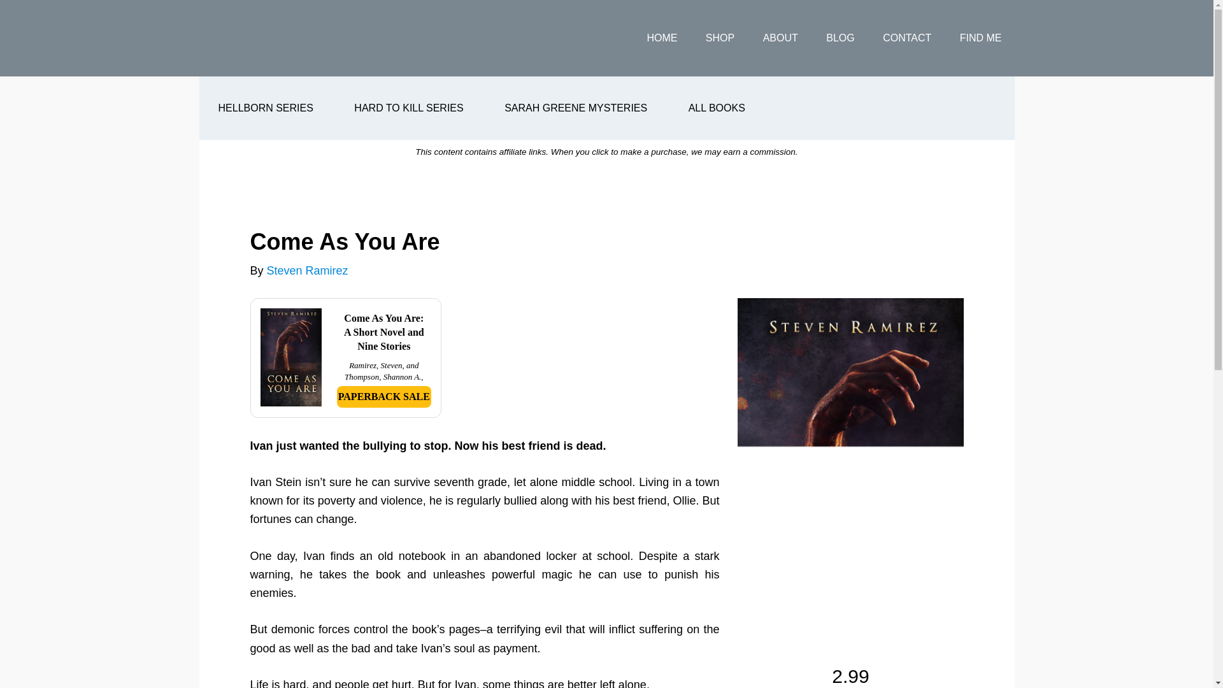 The height and width of the screenshot is (688, 1223). Describe the element at coordinates (408, 108) in the screenshot. I see `HARD TO KILL SERIES` at that location.